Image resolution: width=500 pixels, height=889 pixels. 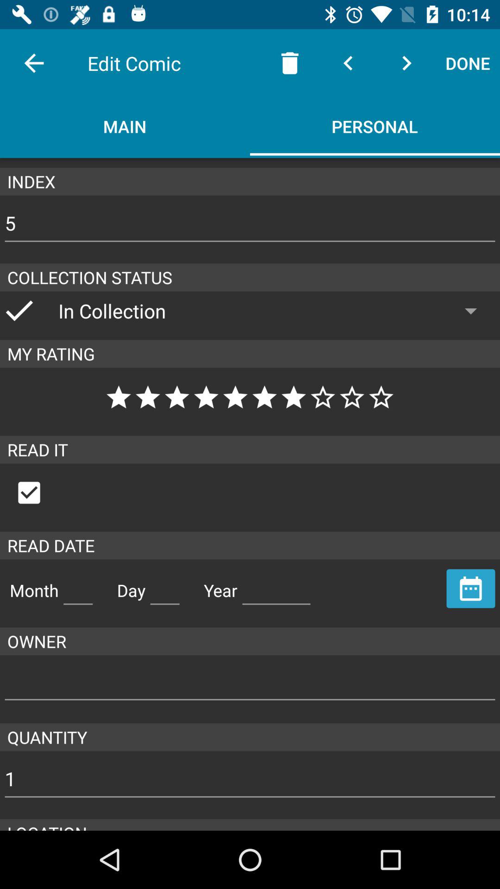 What do you see at coordinates (78, 587) in the screenshot?
I see `insert the month` at bounding box center [78, 587].